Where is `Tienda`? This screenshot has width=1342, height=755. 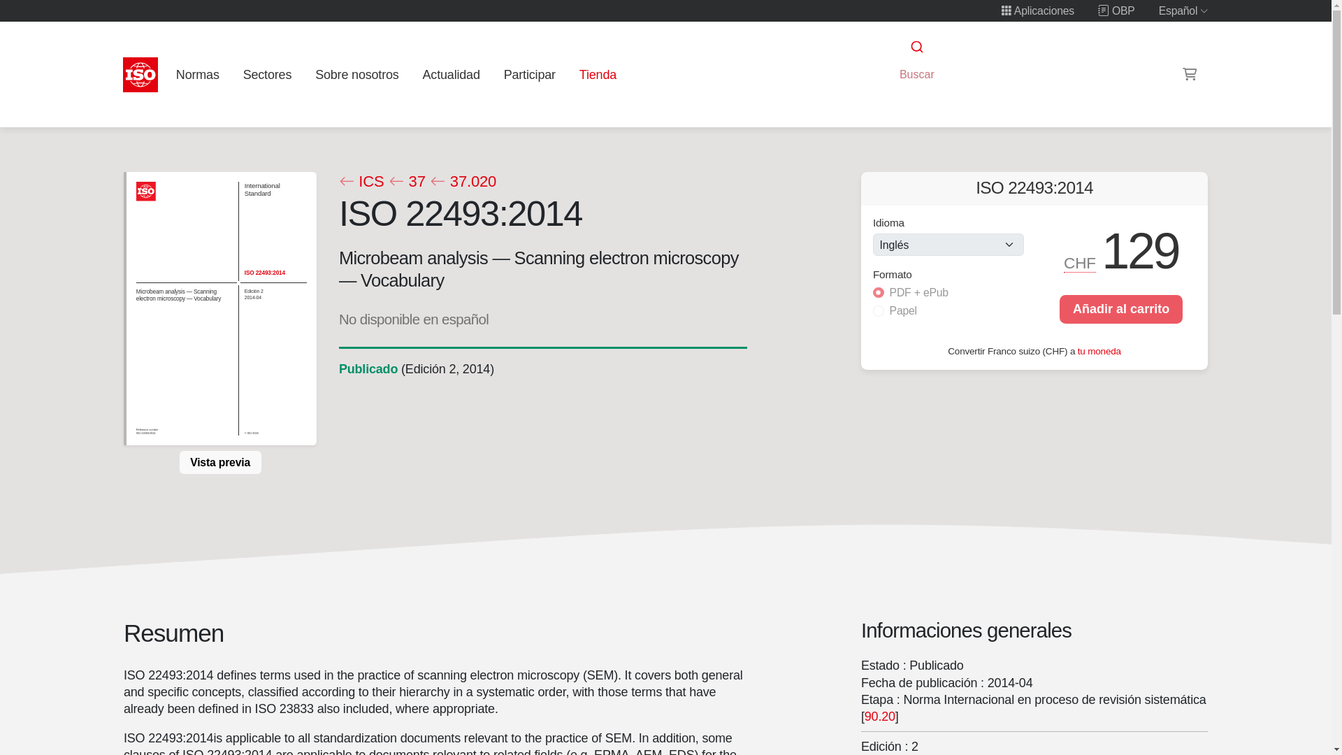
Tienda is located at coordinates (597, 74).